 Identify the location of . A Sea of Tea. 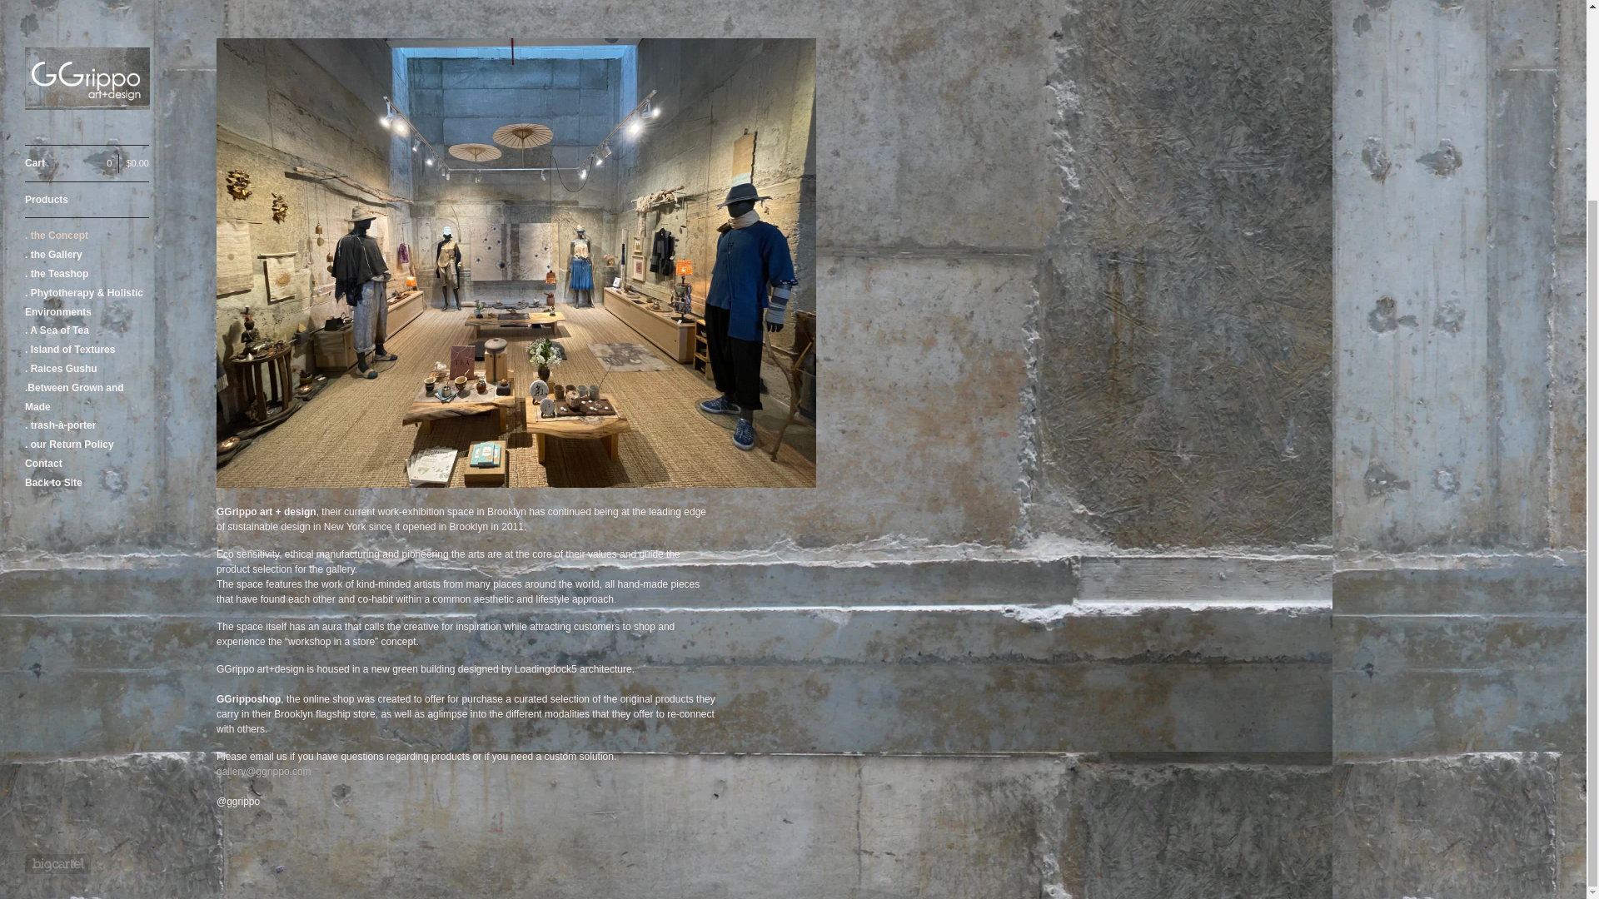
(87, 83).